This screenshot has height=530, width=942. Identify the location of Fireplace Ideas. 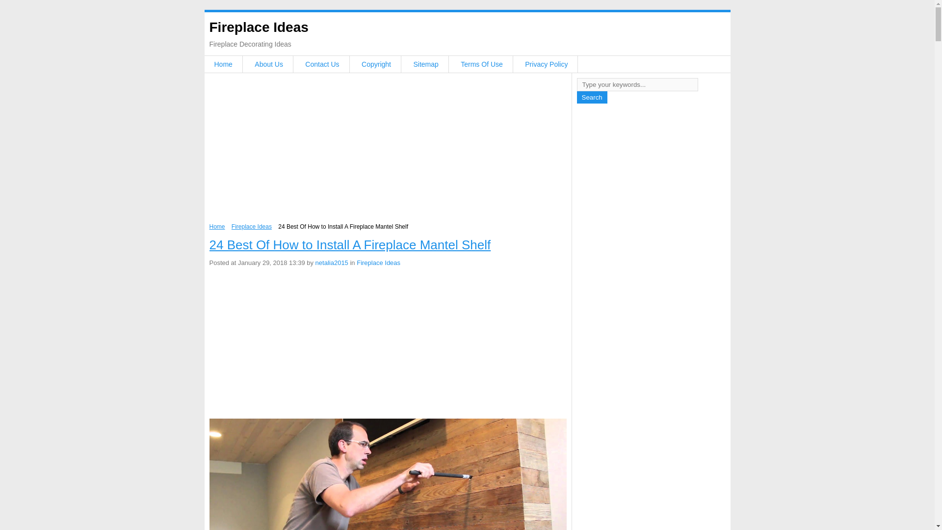
(379, 263).